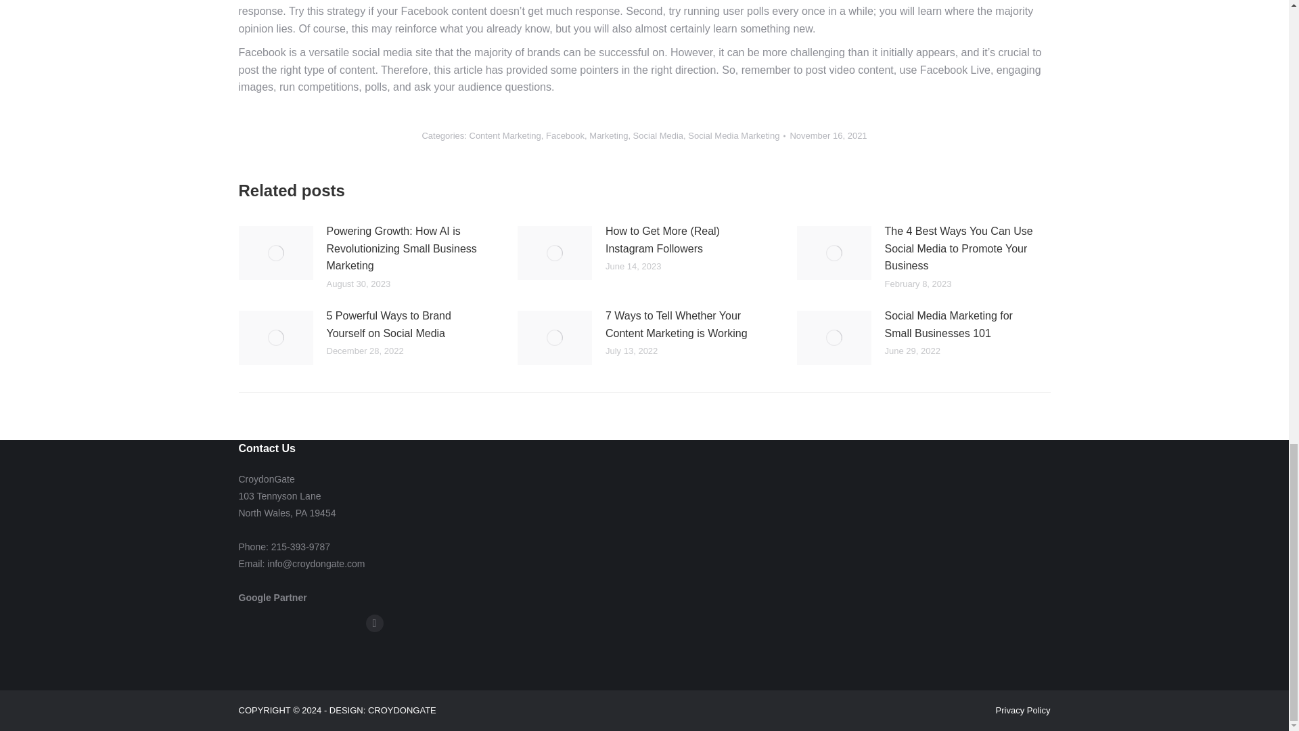 The width and height of the screenshot is (1299, 731). Describe the element at coordinates (405, 324) in the screenshot. I see `5 Powerful Ways to Brand Yourself on Social Media` at that location.